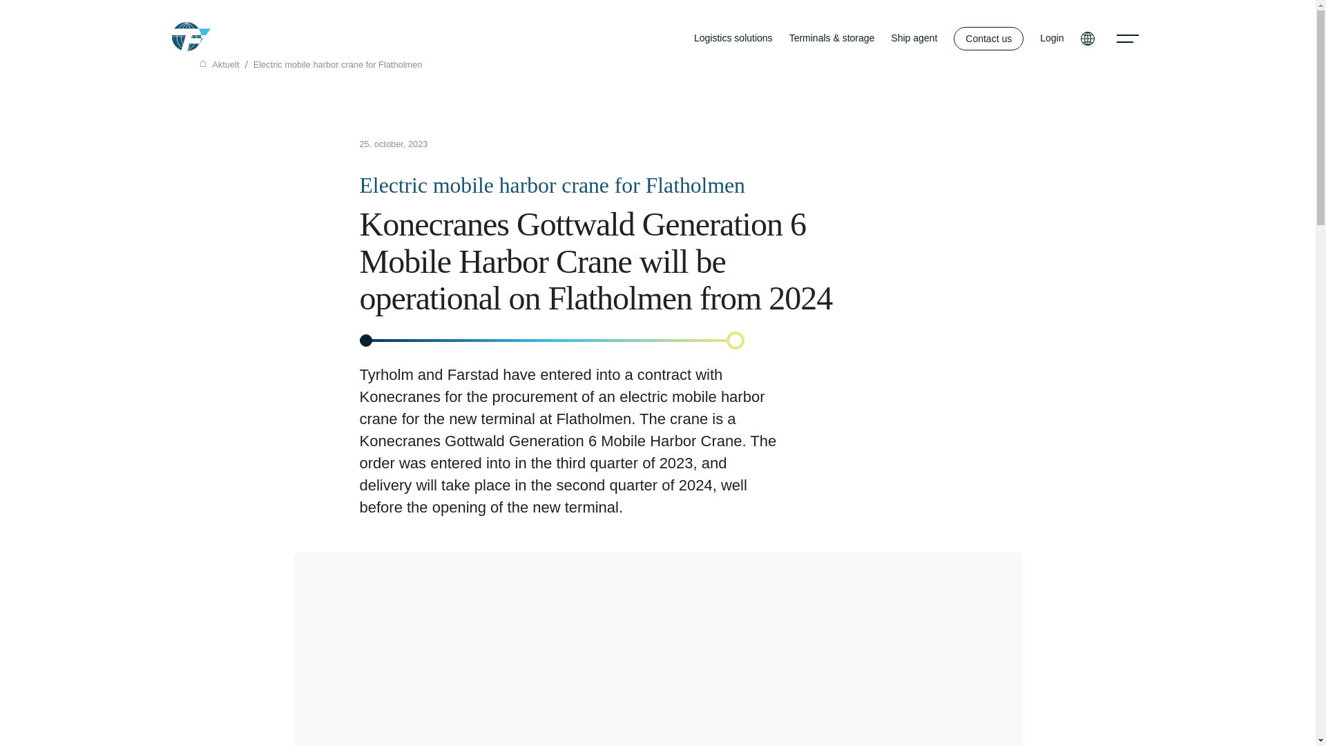  What do you see at coordinates (988, 39) in the screenshot?
I see `Contact us` at bounding box center [988, 39].